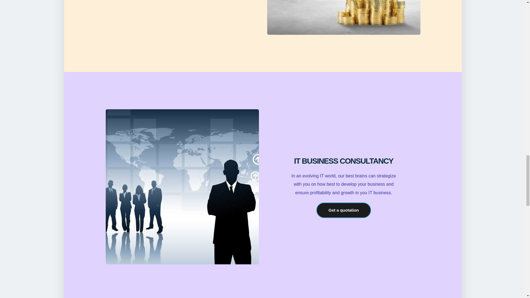  I want to click on Get a quotation, so click(344, 210).